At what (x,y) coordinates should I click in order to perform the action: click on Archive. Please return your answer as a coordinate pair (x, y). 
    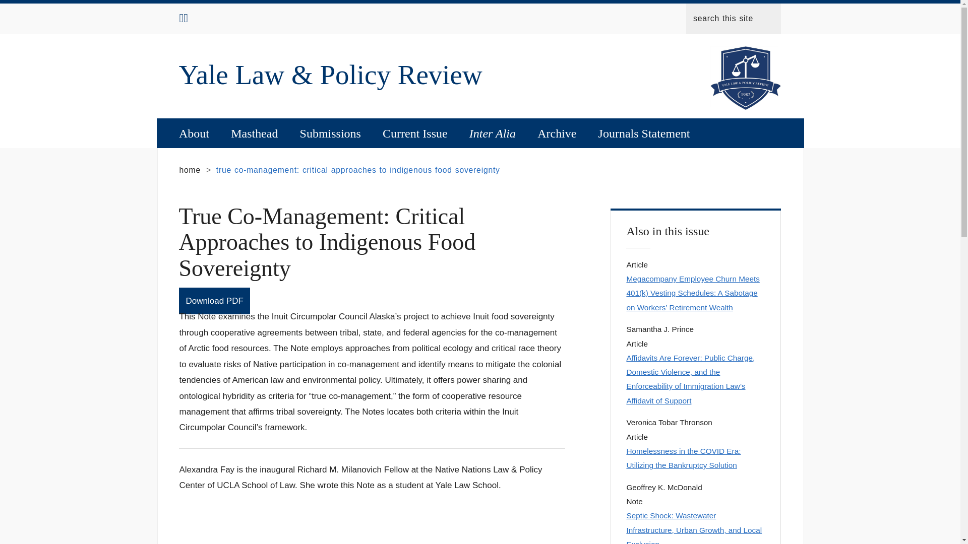
    Looking at the image, I should click on (557, 133).